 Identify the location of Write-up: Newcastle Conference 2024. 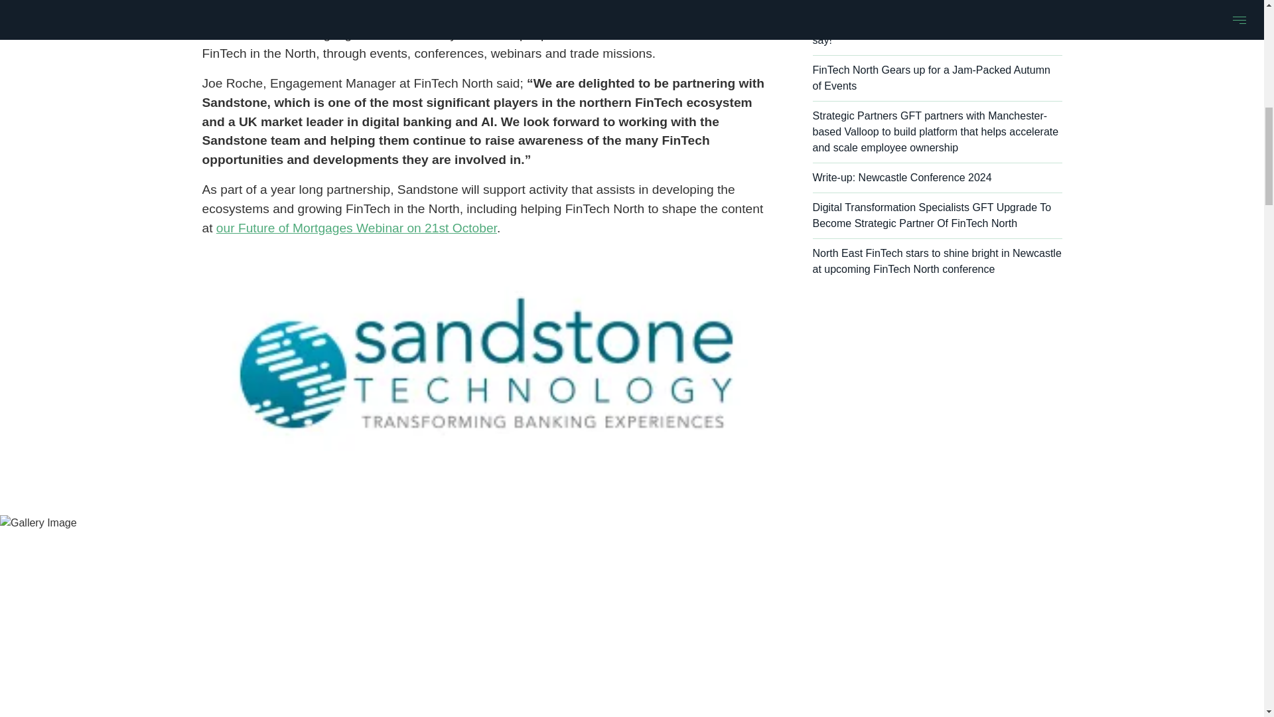
(937, 178).